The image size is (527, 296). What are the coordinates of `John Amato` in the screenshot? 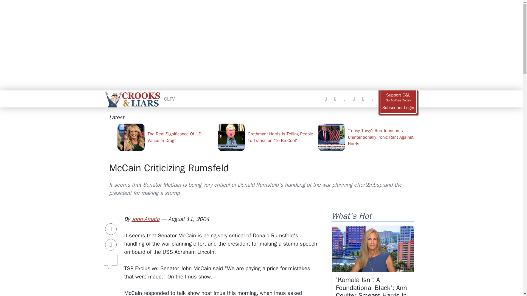 It's located at (145, 219).